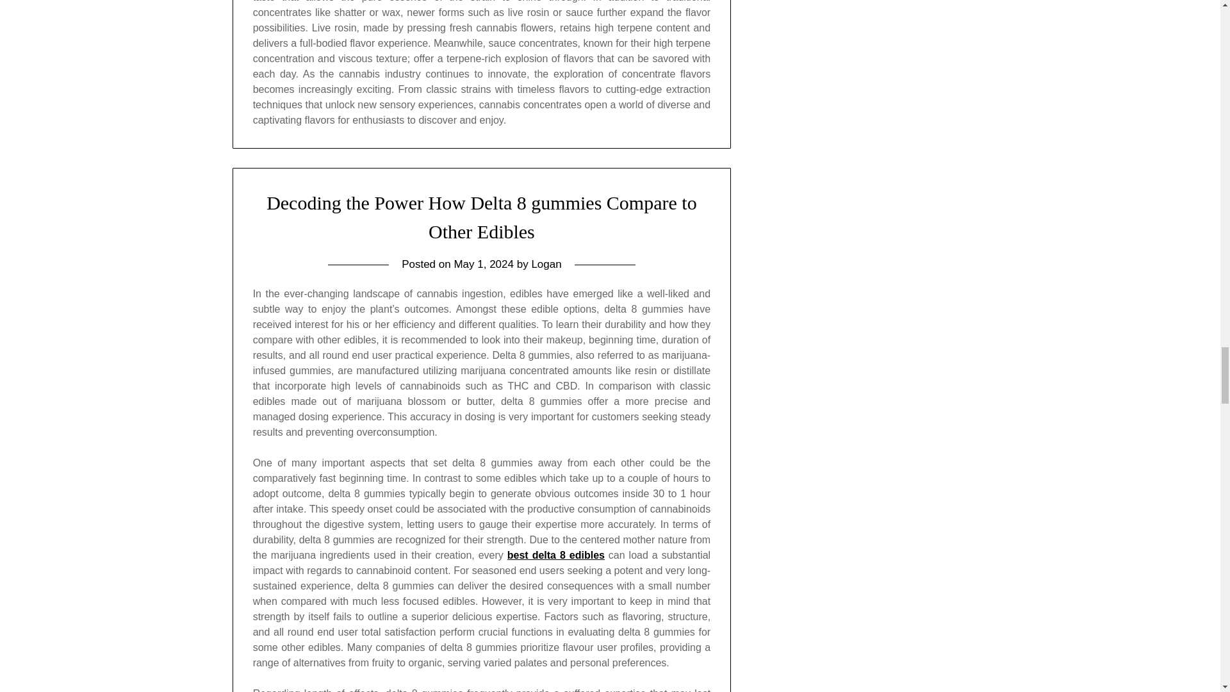  What do you see at coordinates (556, 555) in the screenshot?
I see `best delta 8 edibles` at bounding box center [556, 555].